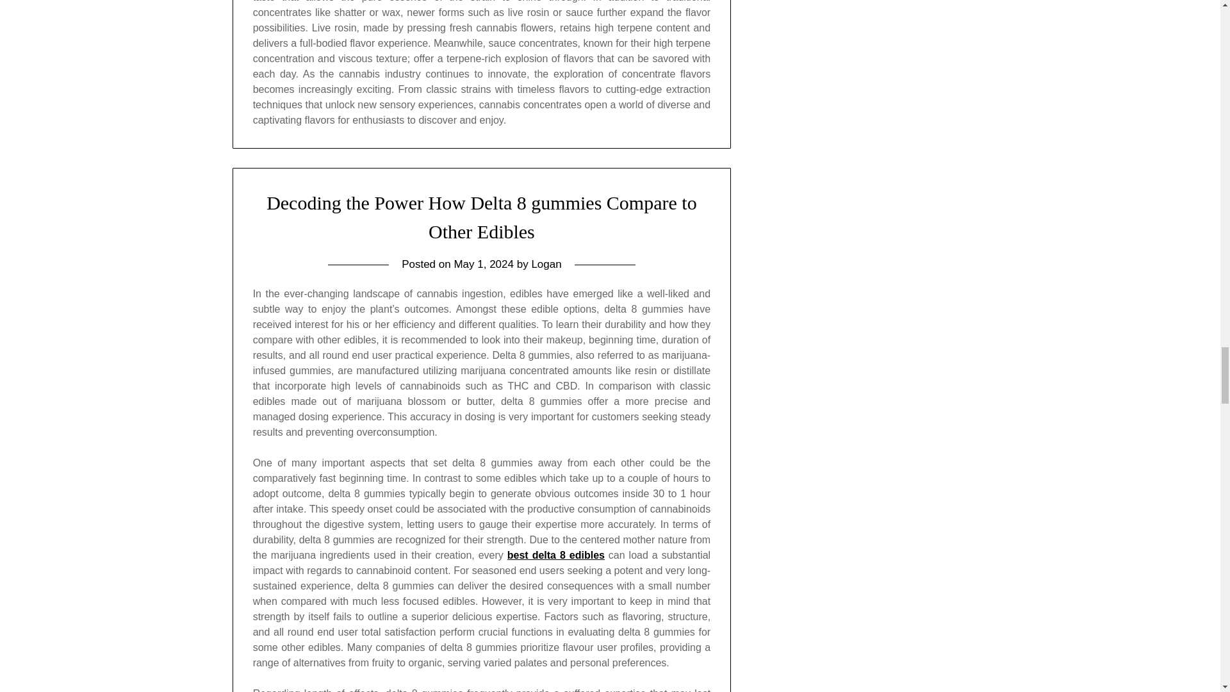  What do you see at coordinates (556, 555) in the screenshot?
I see `best delta 8 edibles` at bounding box center [556, 555].